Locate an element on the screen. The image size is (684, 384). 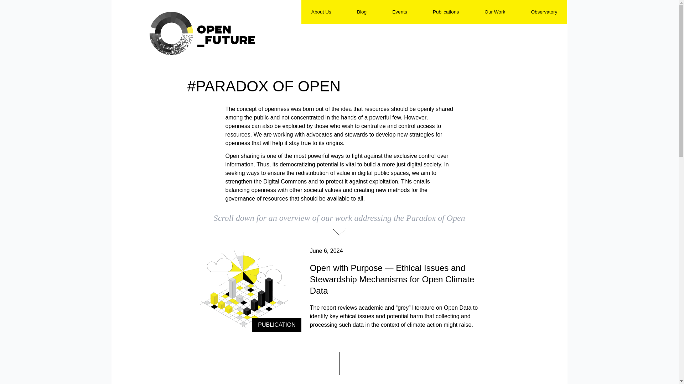
Observatory is located at coordinates (544, 12).